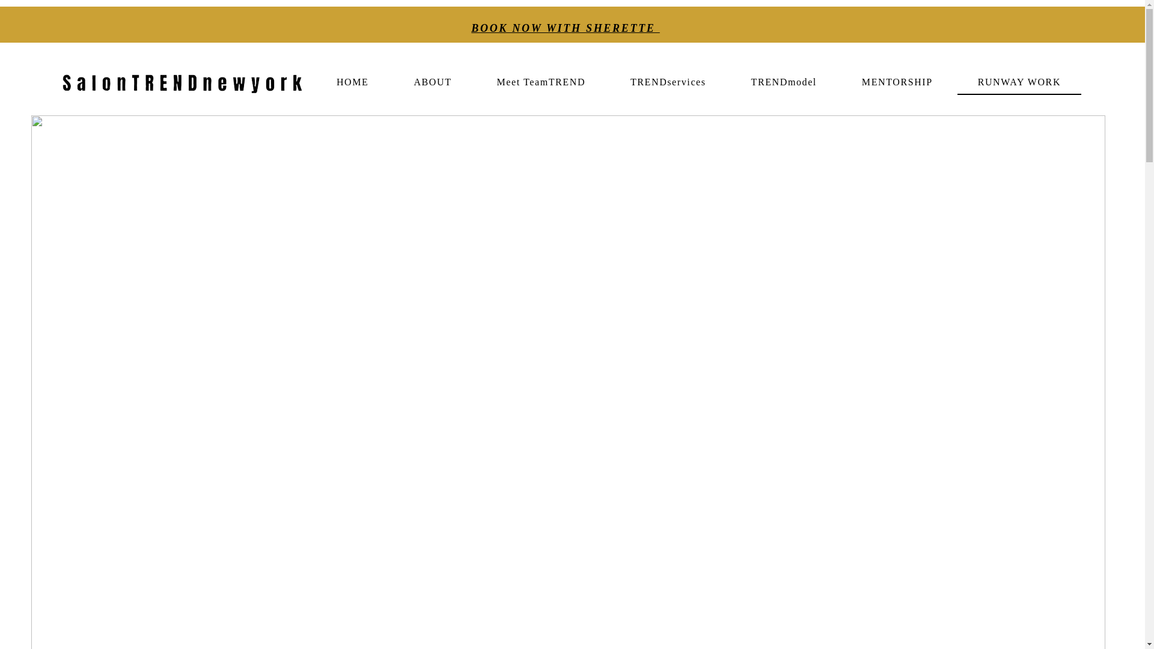 This screenshot has height=649, width=1154. What do you see at coordinates (784, 82) in the screenshot?
I see `TRENDmodel` at bounding box center [784, 82].